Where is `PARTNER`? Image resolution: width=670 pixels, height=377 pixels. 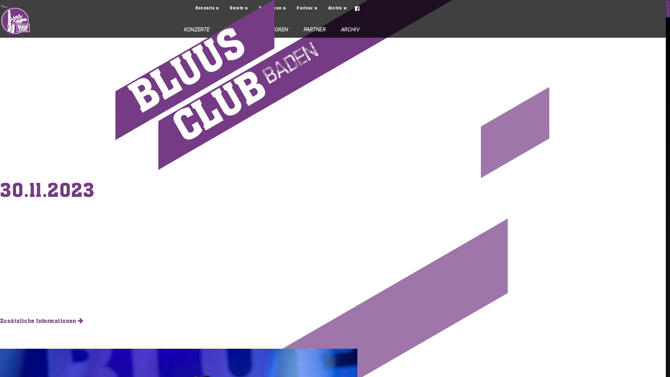 PARTNER is located at coordinates (315, 30).